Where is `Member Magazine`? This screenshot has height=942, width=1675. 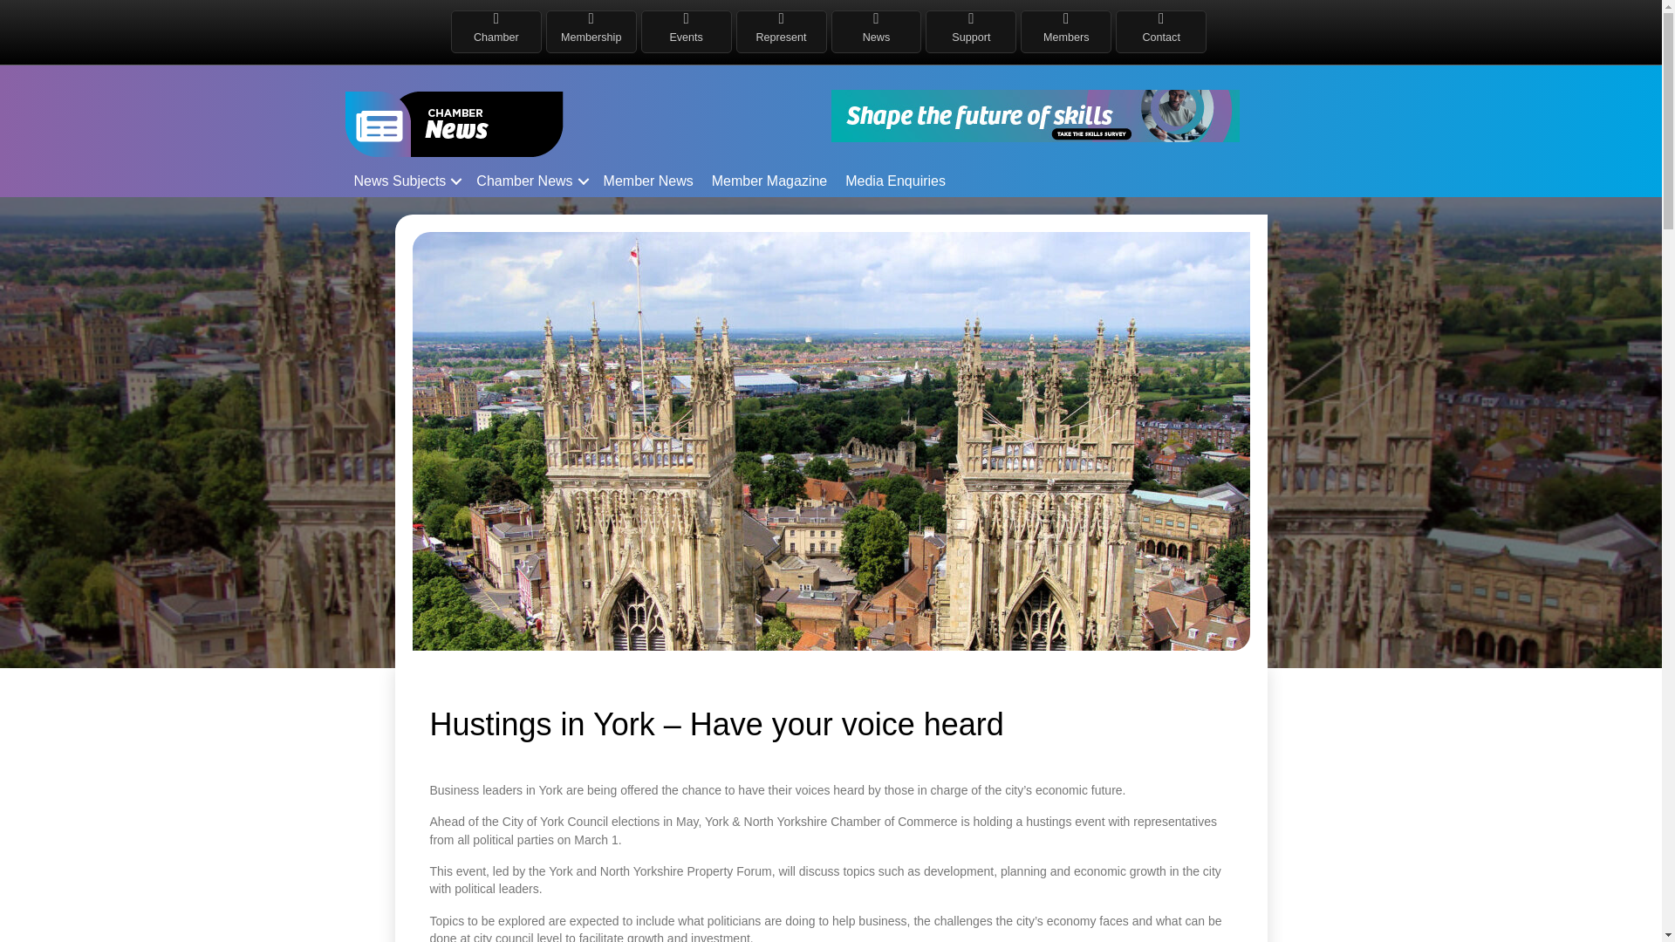 Member Magazine is located at coordinates (769, 181).